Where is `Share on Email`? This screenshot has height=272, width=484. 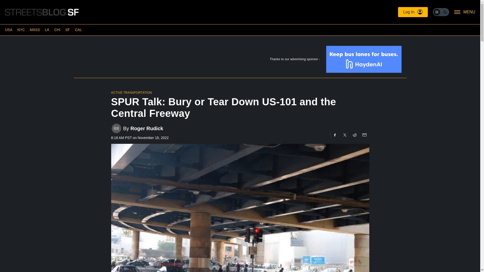 Share on Email is located at coordinates (364, 135).